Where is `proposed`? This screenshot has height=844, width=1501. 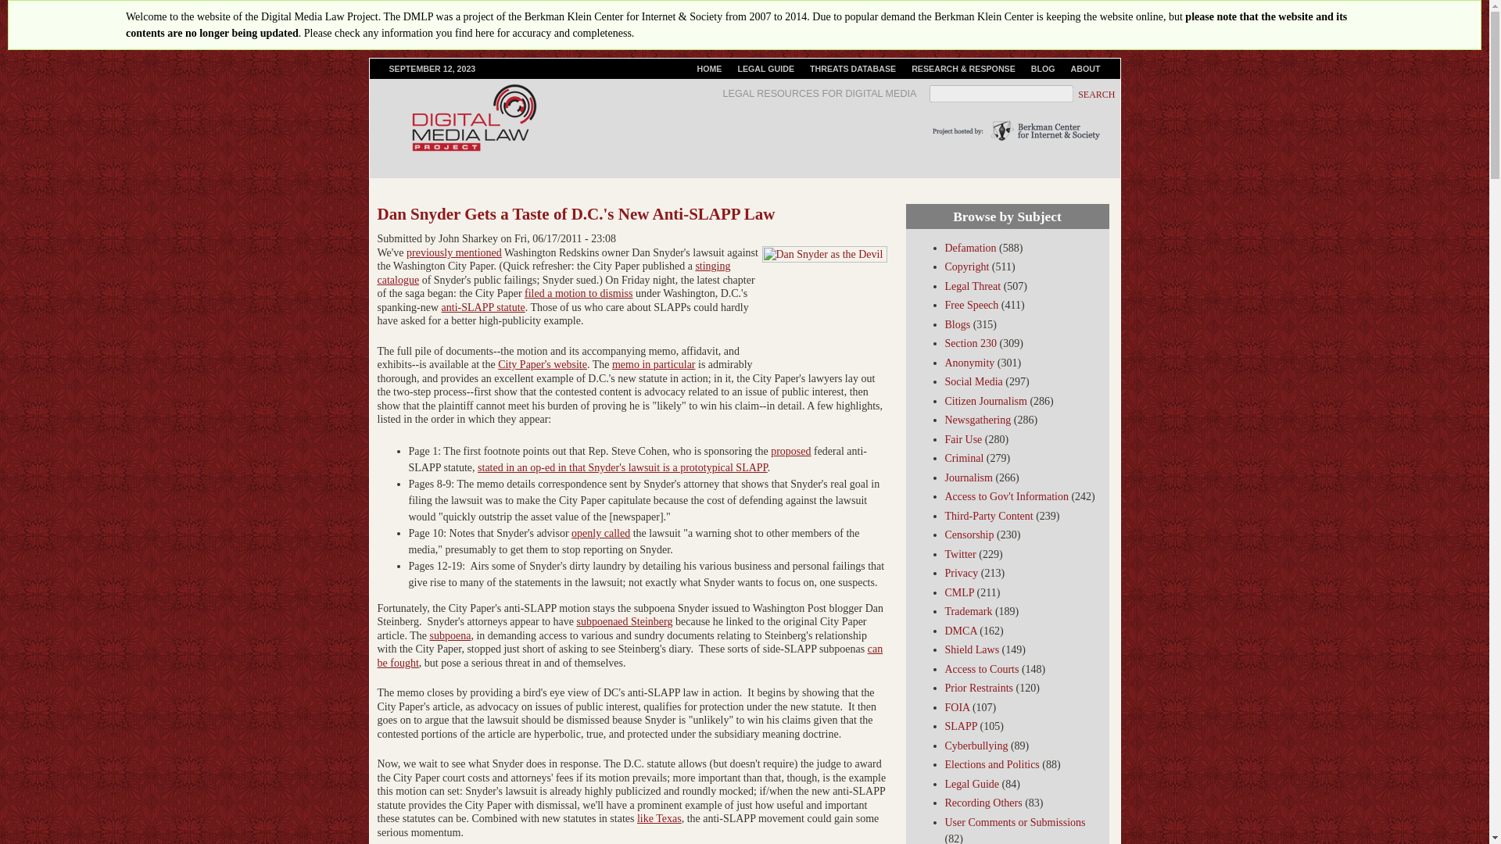
proposed is located at coordinates (790, 452).